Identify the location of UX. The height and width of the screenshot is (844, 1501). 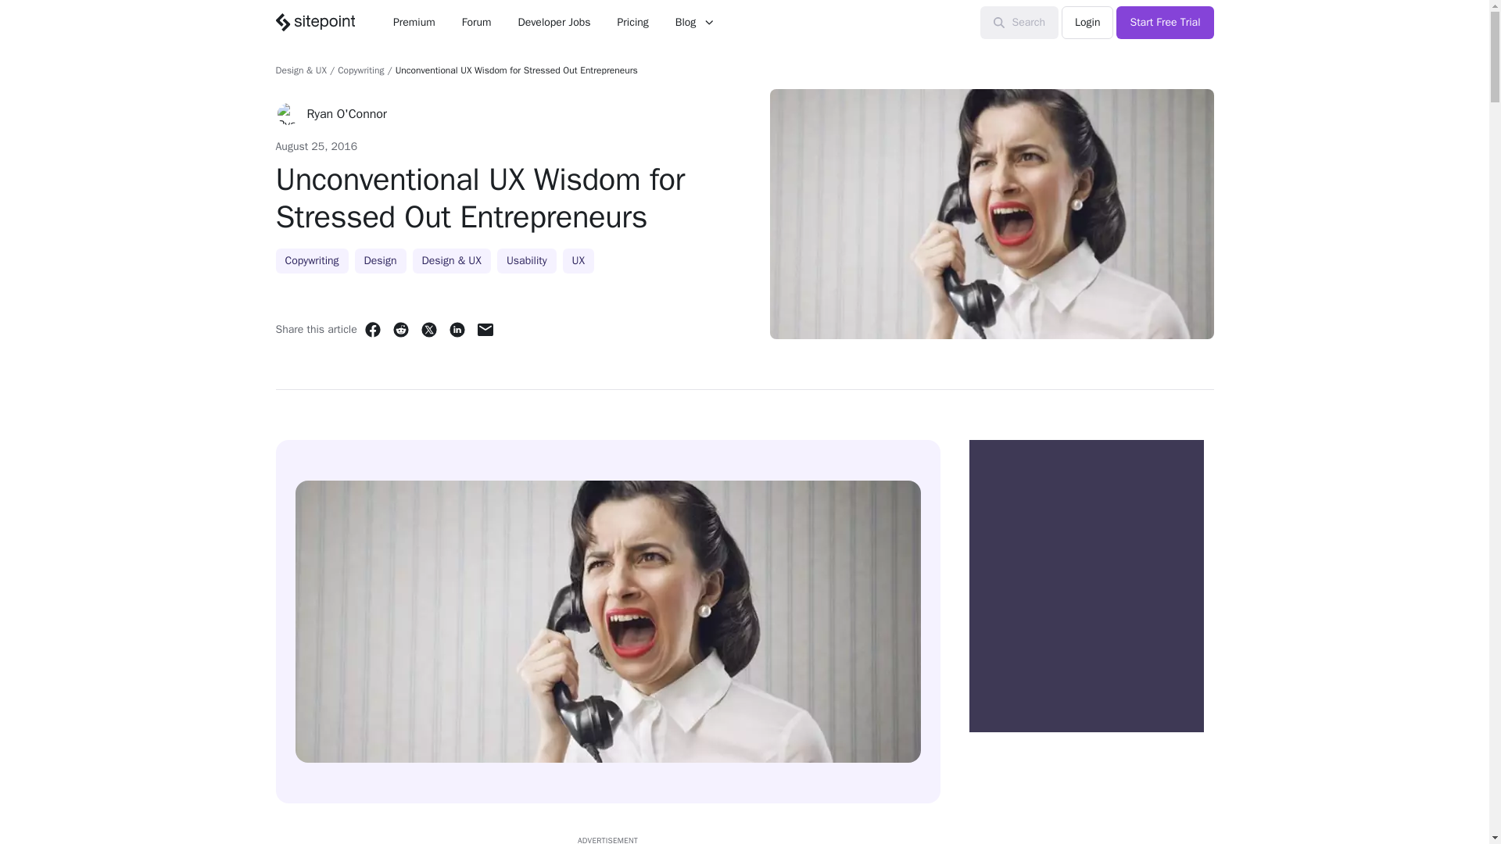
(579, 260).